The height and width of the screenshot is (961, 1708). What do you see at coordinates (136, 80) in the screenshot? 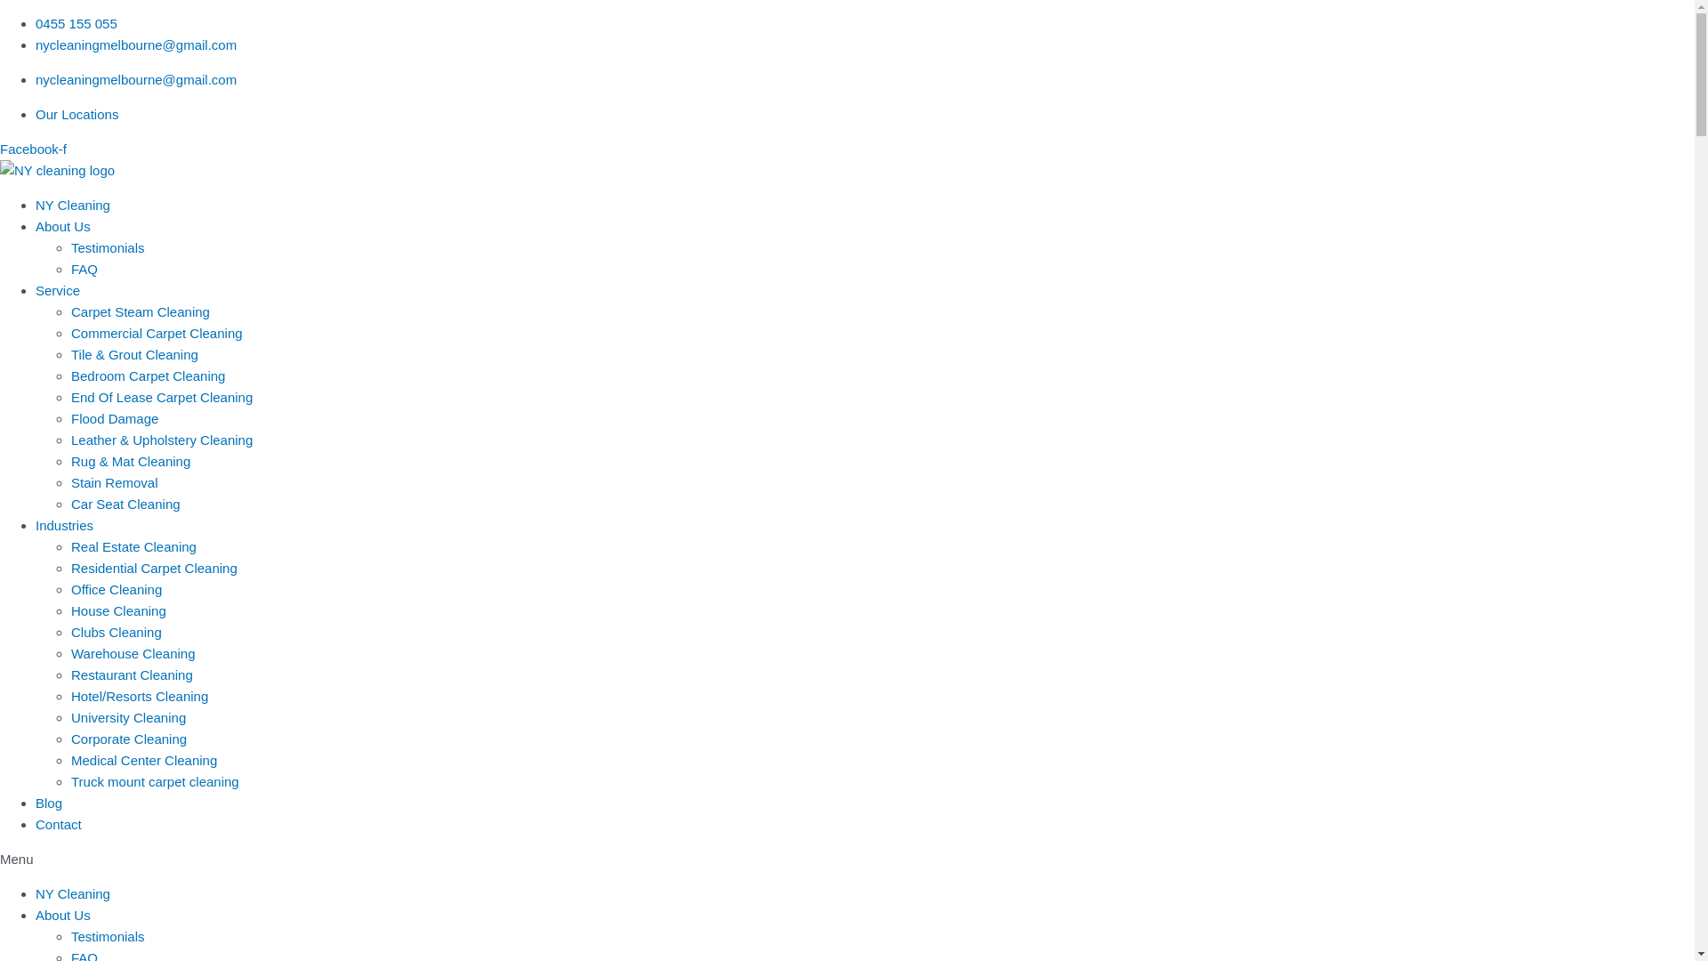
I see `nycleaningmelbourne@gmail.com` at bounding box center [136, 80].